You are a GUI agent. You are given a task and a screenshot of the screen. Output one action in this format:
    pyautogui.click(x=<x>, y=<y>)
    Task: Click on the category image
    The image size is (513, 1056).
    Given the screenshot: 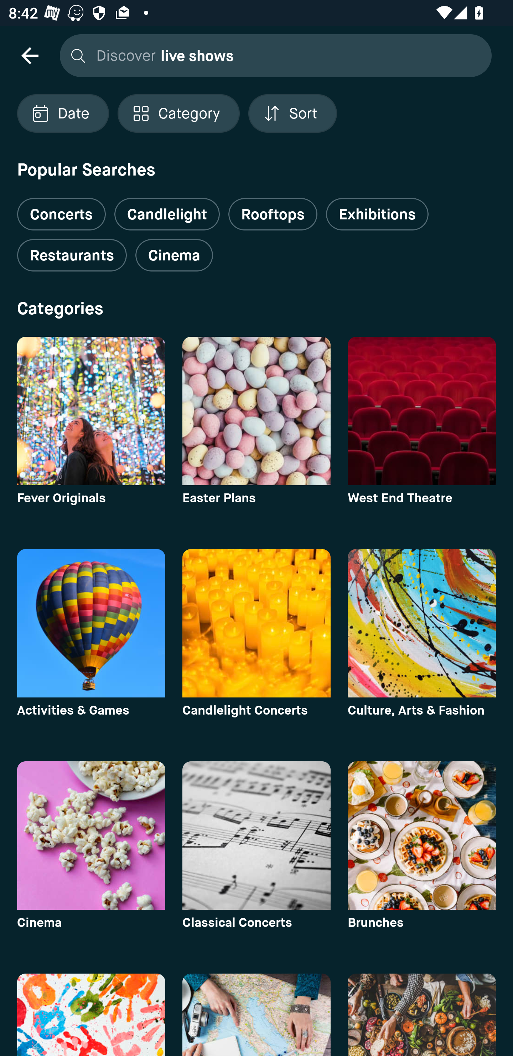 What is the action you would take?
    pyautogui.click(x=422, y=623)
    